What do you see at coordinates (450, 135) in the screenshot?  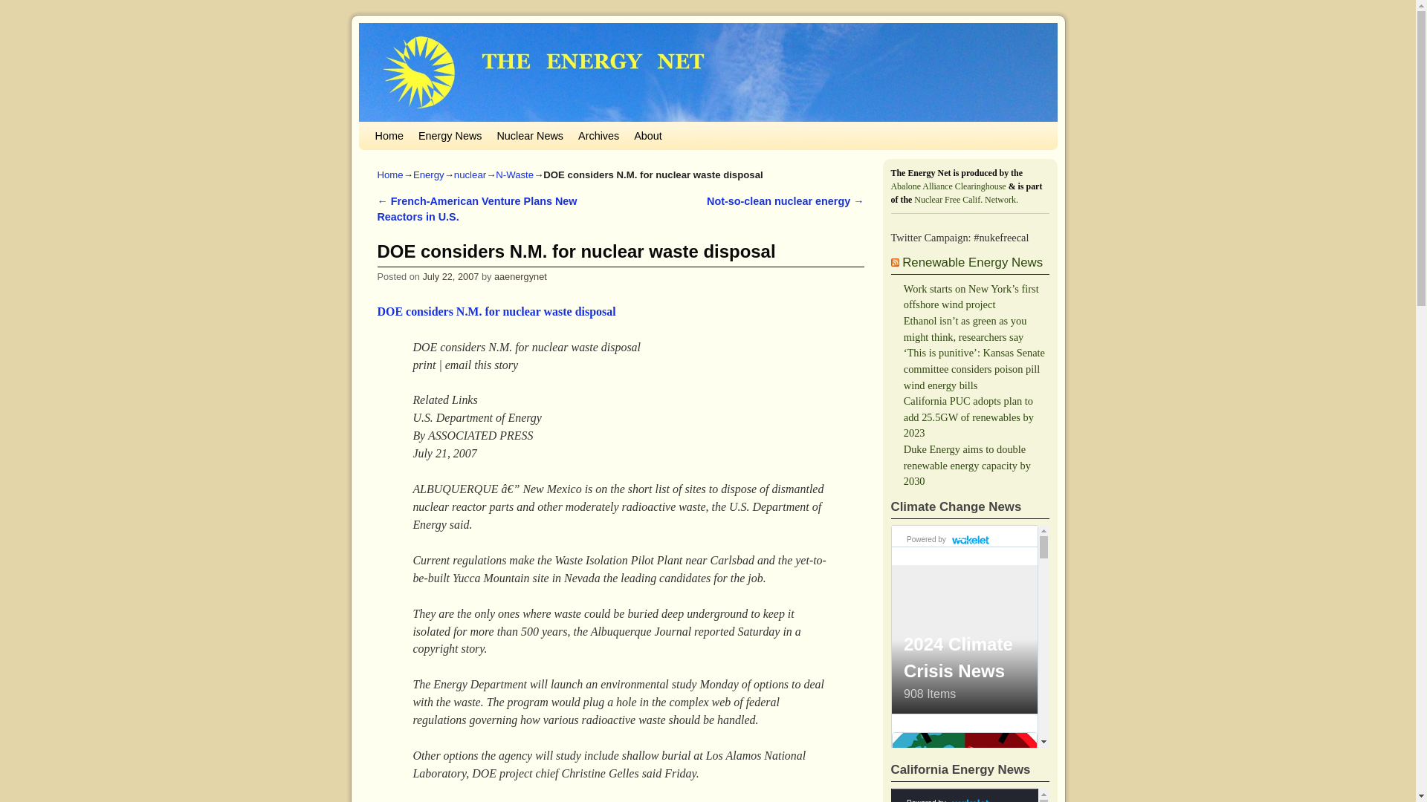 I see `Energy News` at bounding box center [450, 135].